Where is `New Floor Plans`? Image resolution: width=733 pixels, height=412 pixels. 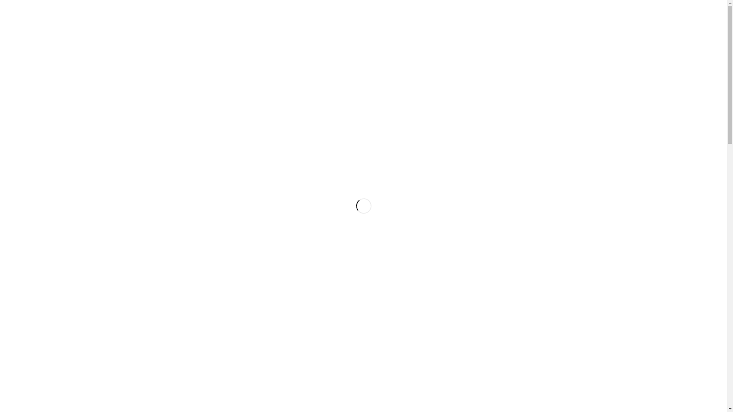
New Floor Plans is located at coordinates (580, 27).